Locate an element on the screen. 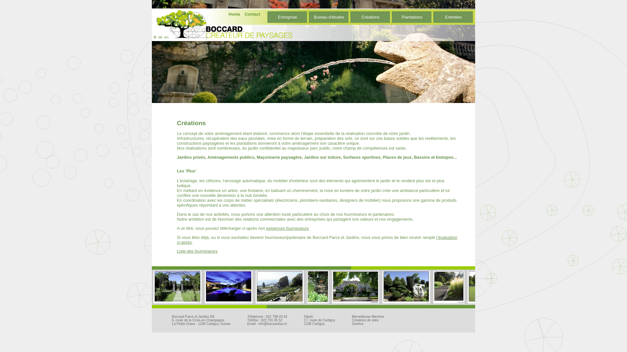 The width and height of the screenshot is (627, 352). Liste des fournisseurs is located at coordinates (197, 251).